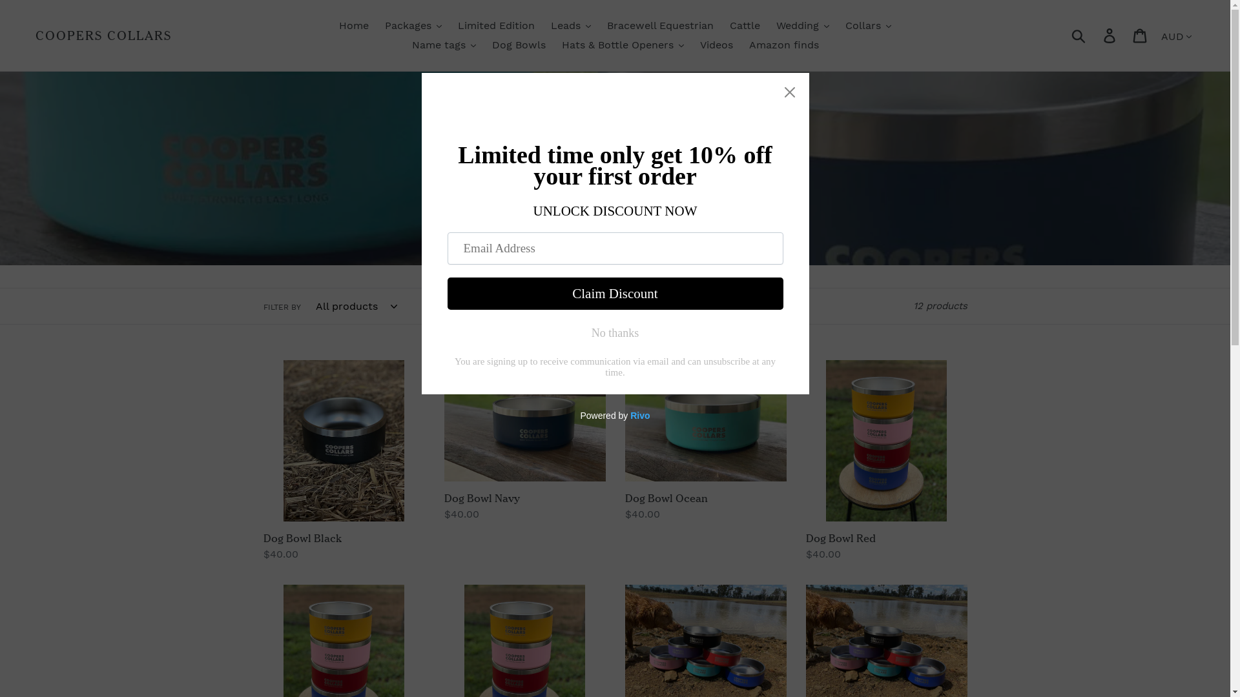 The height and width of the screenshot is (697, 1240). I want to click on Limited Edition, so click(496, 26).